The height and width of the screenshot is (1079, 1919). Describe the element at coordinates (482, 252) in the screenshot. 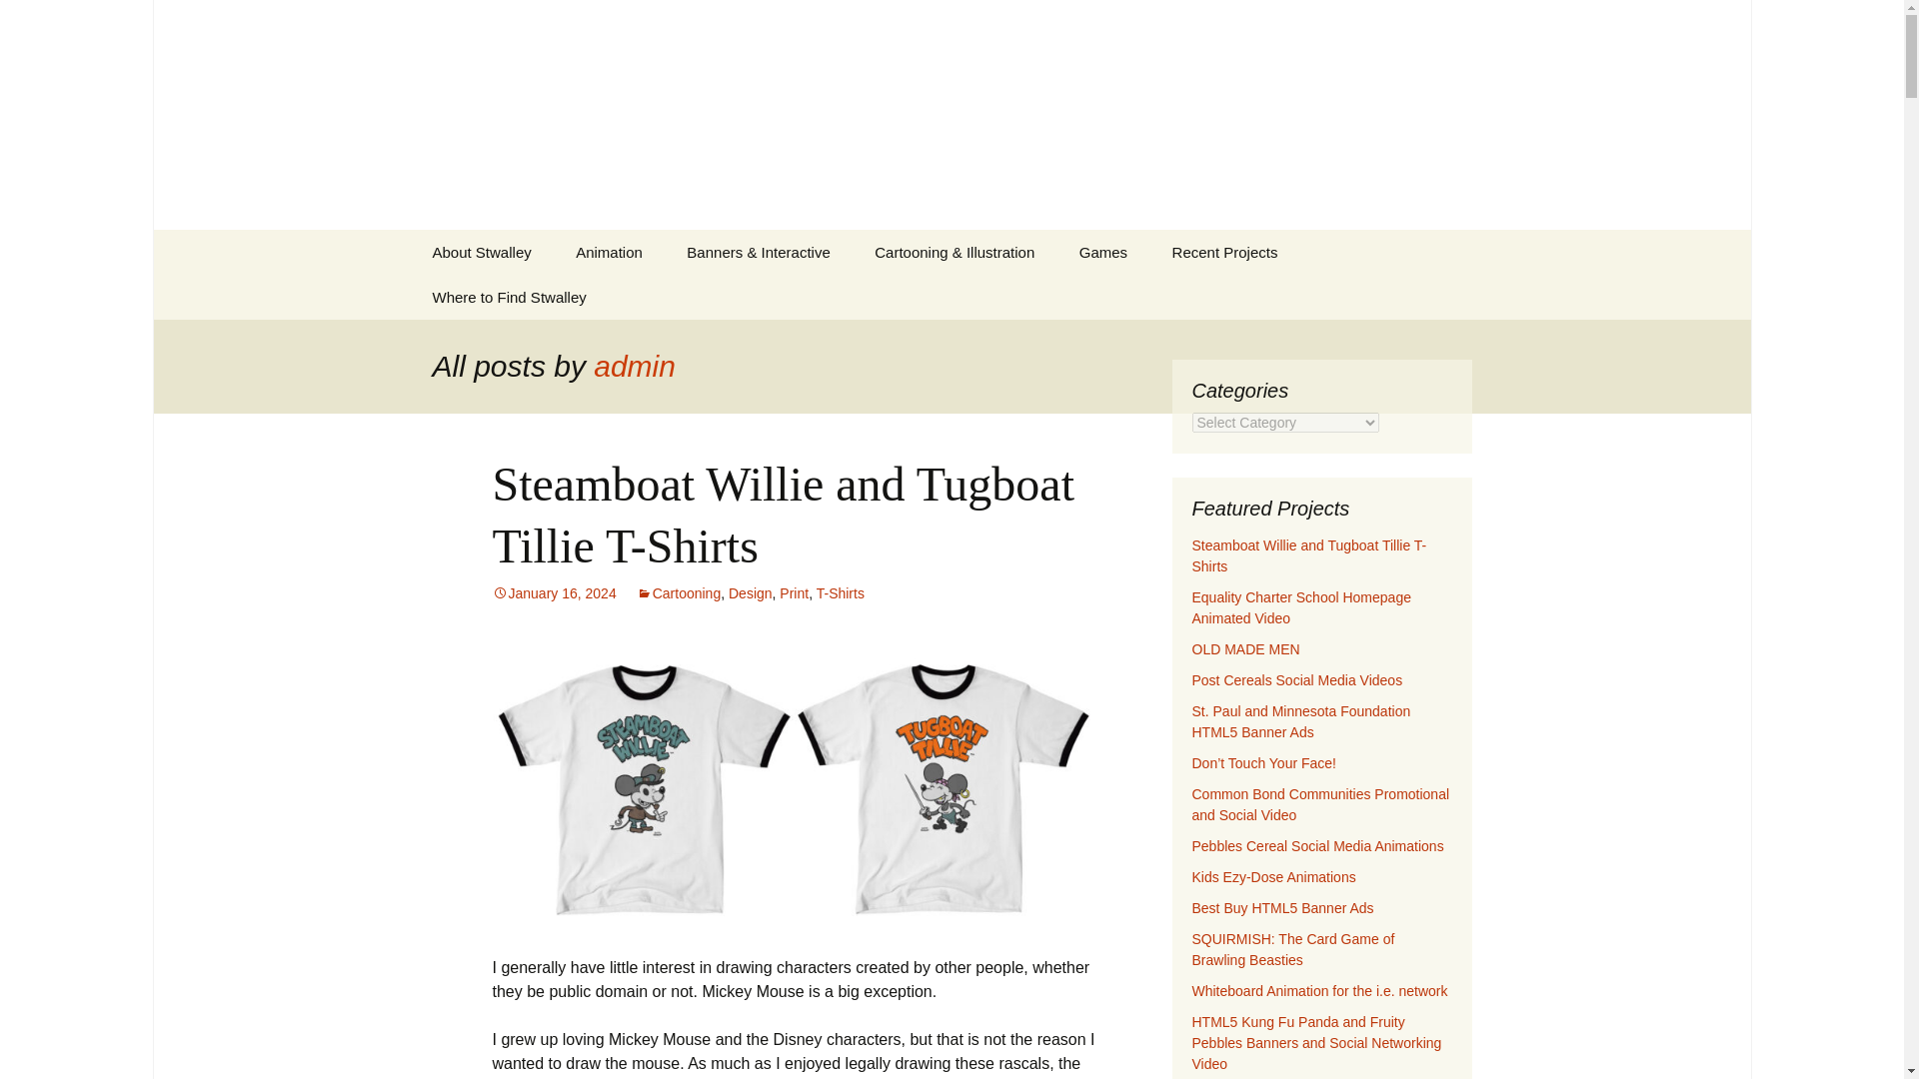

I see `Cartooning` at that location.